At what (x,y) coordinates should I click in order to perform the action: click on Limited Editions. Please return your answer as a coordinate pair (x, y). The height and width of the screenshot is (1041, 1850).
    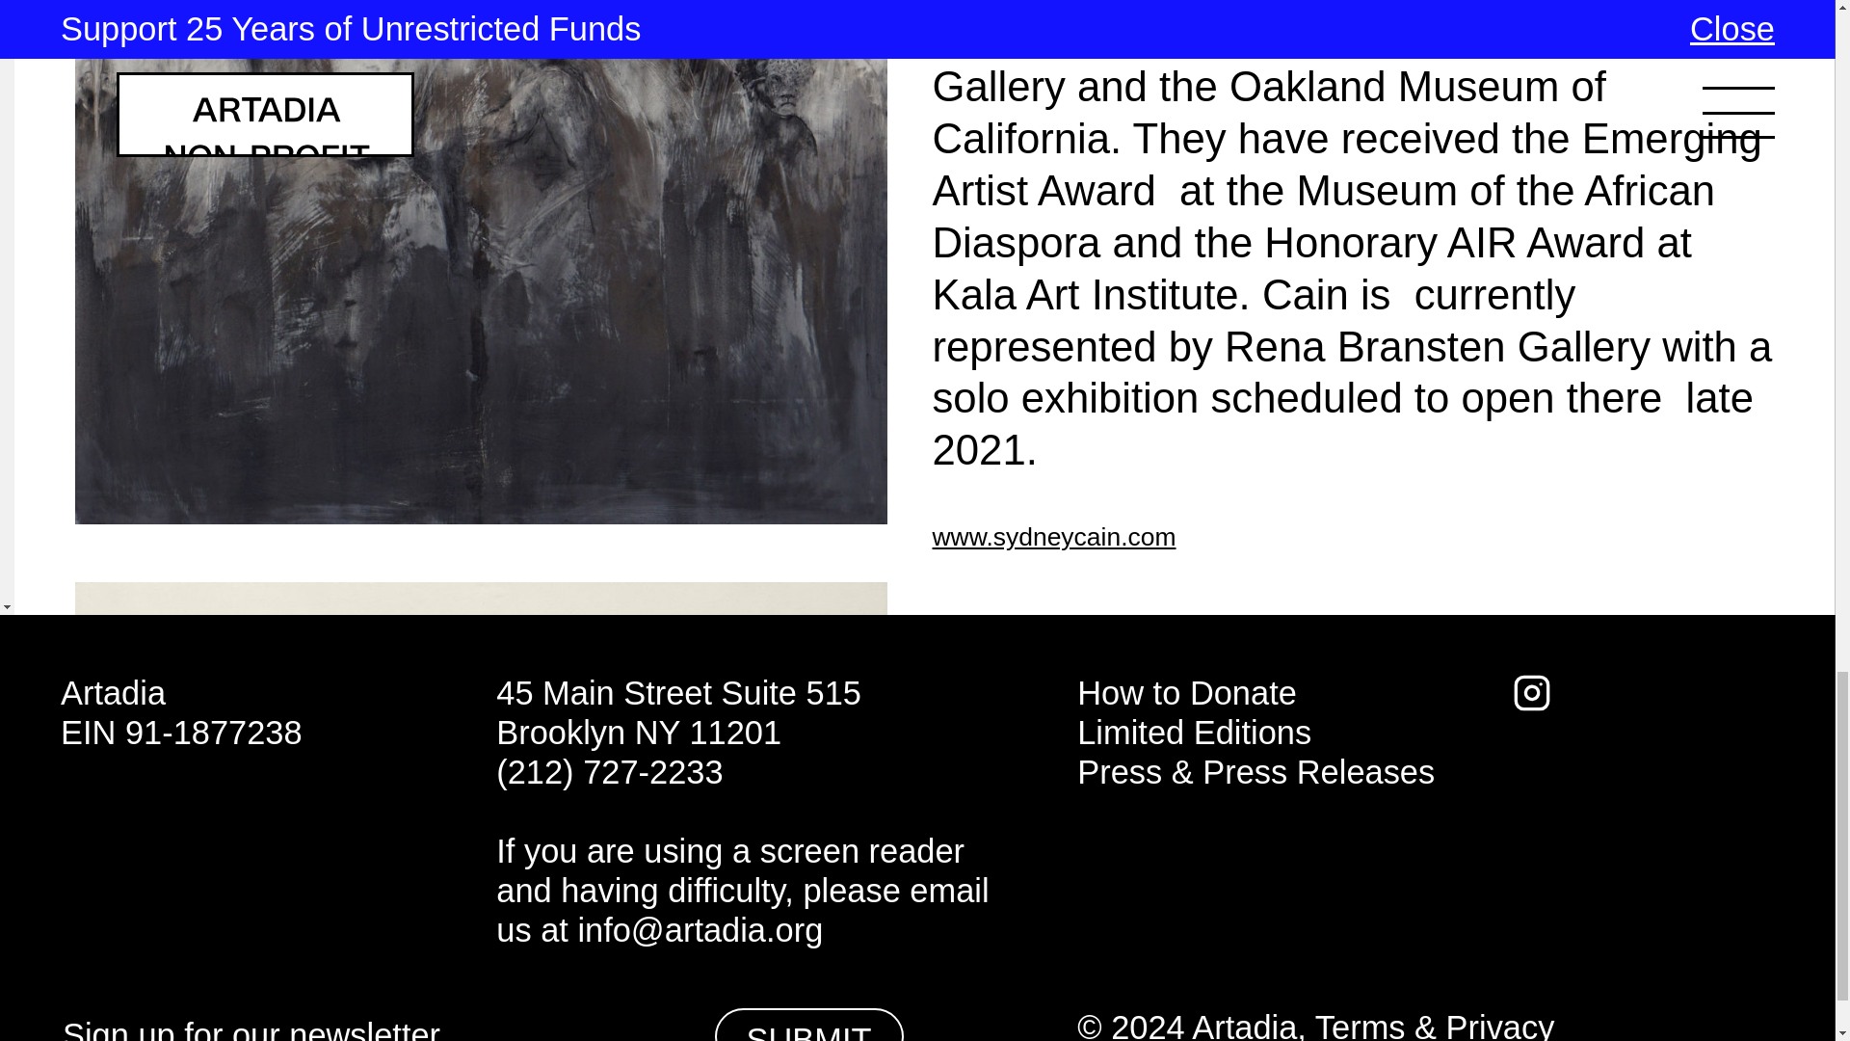
    Looking at the image, I should click on (1194, 732).